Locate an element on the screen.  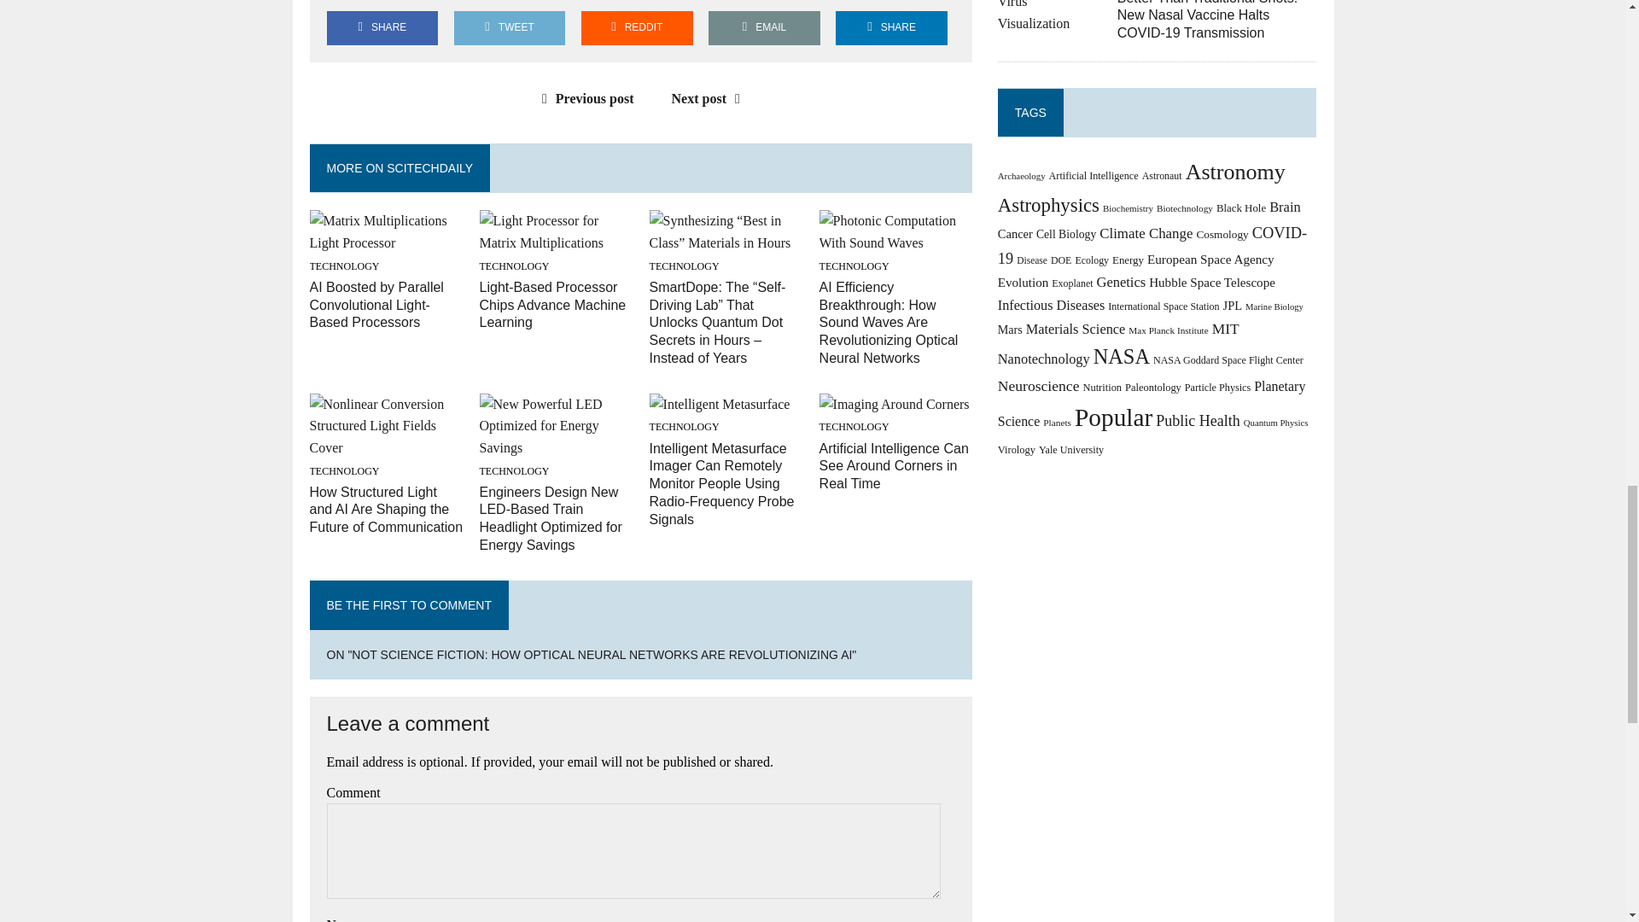
SHARE is located at coordinates (891, 27).